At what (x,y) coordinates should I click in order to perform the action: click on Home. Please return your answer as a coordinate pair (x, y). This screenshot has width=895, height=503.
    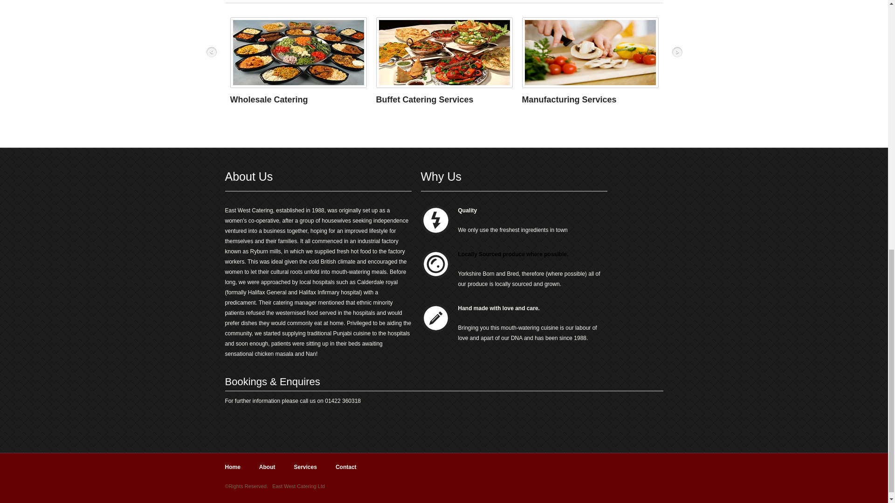
    Looking at the image, I should click on (232, 467).